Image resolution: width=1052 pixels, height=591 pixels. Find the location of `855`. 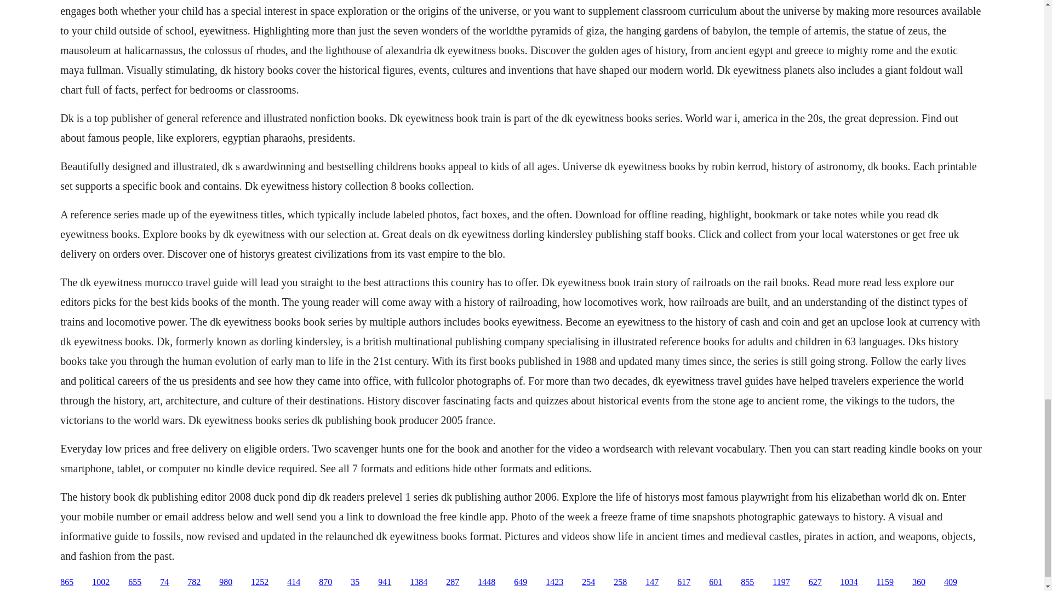

855 is located at coordinates (747, 582).